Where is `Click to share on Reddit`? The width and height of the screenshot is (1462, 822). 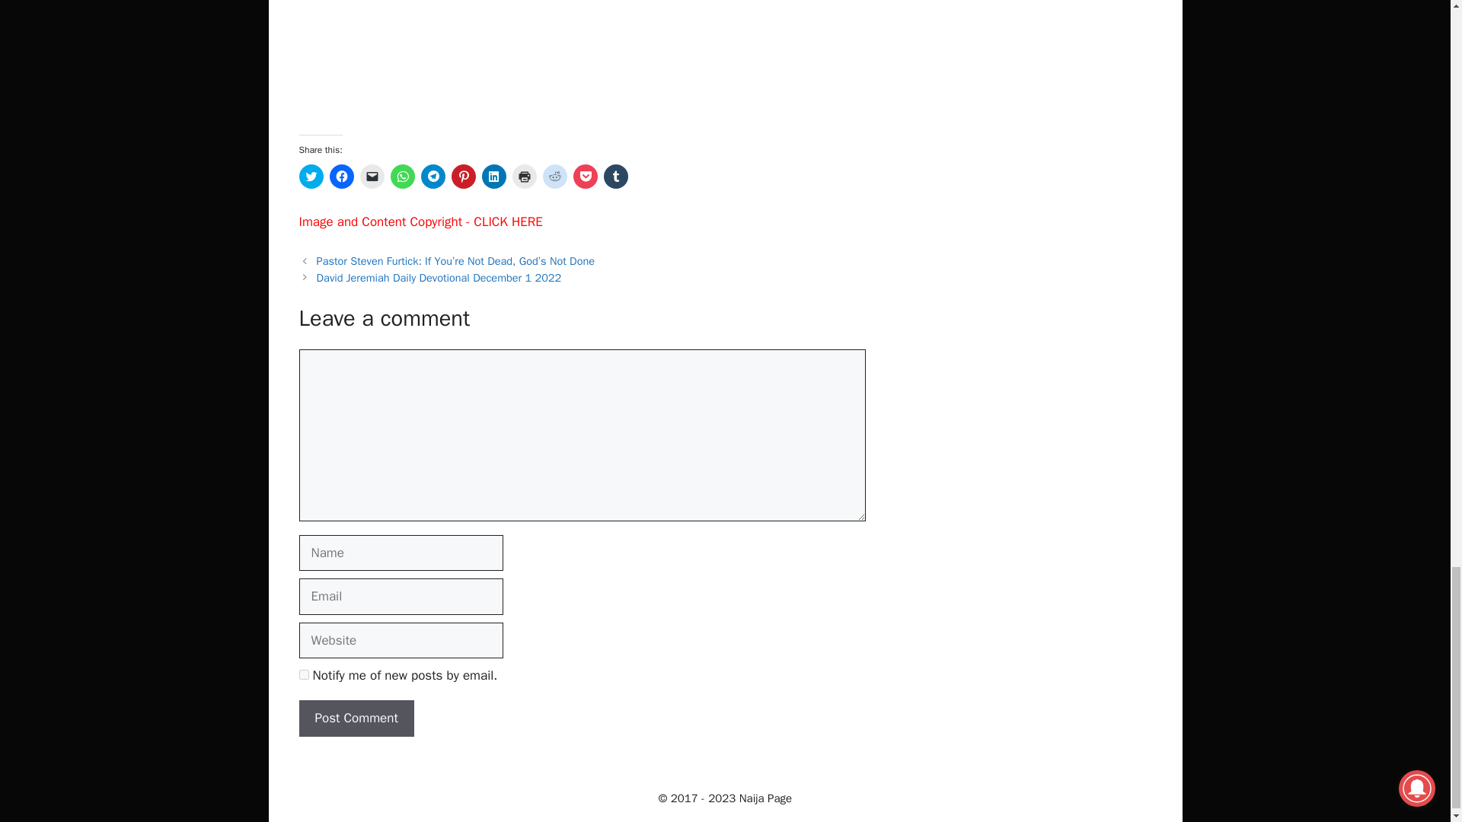
Click to share on Reddit is located at coordinates (554, 177).